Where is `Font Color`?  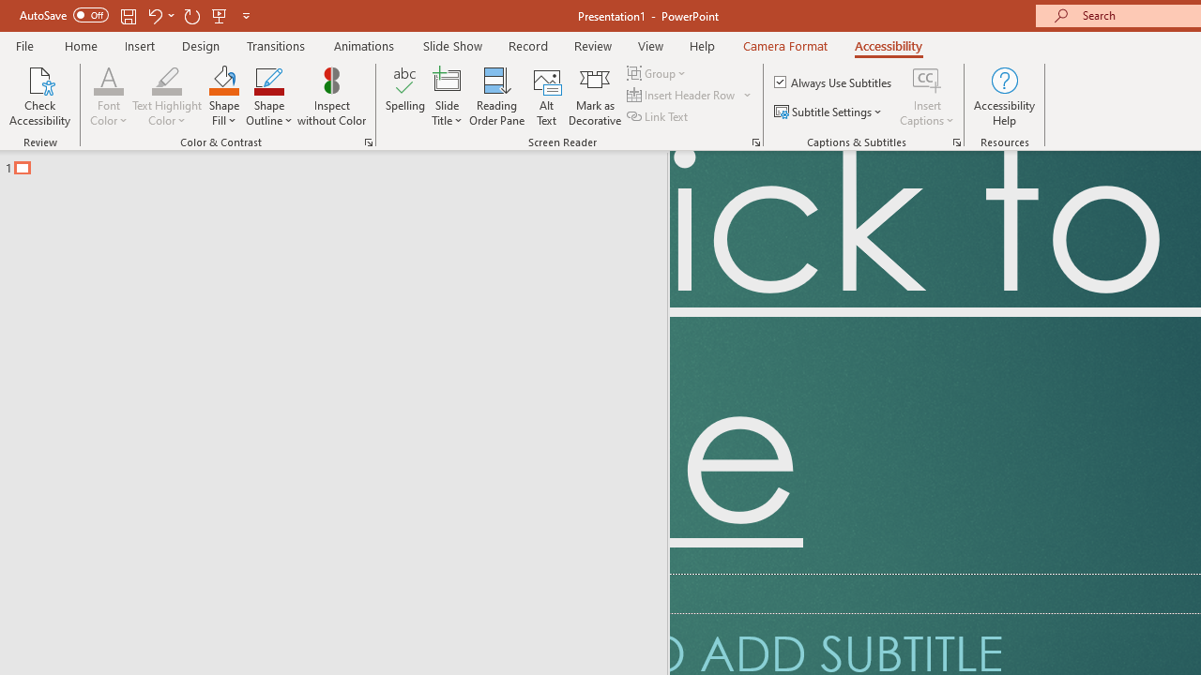 Font Color is located at coordinates (109, 79).